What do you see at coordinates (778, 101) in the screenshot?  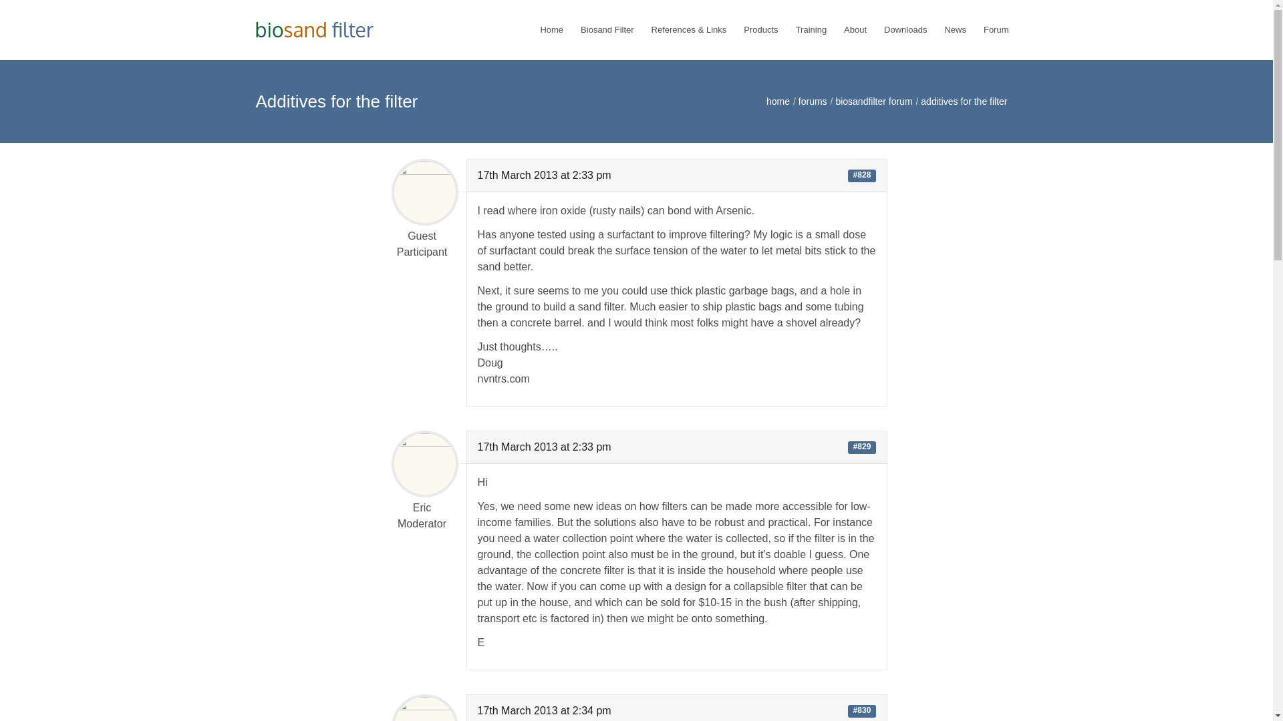 I see `home` at bounding box center [778, 101].